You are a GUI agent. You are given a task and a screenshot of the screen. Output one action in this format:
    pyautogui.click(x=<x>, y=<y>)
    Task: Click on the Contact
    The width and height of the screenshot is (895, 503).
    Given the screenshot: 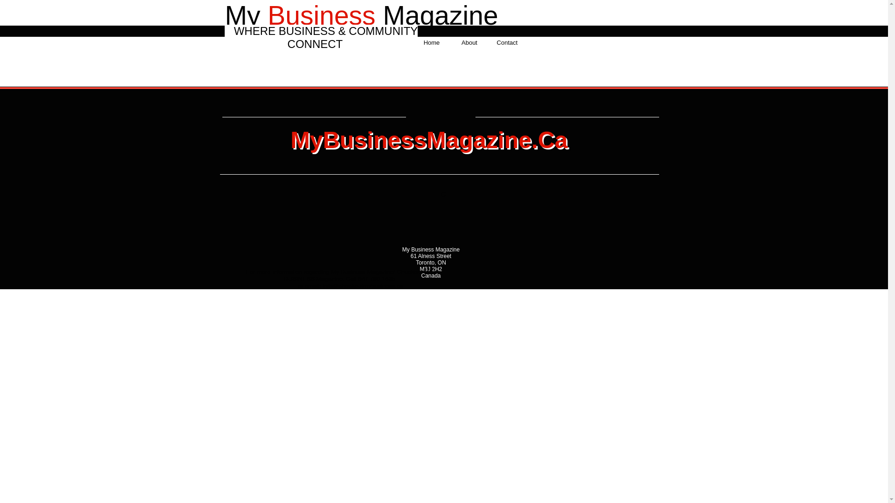 What is the action you would take?
    pyautogui.click(x=507, y=38)
    